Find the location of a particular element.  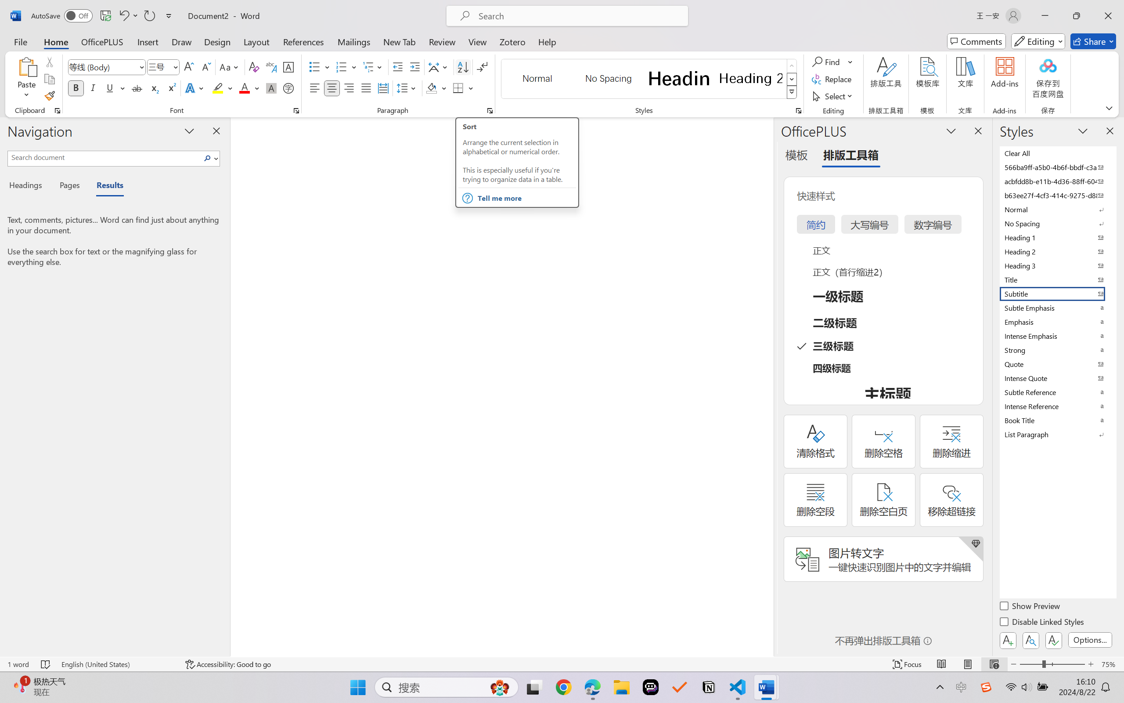

Normal is located at coordinates (1057, 209).